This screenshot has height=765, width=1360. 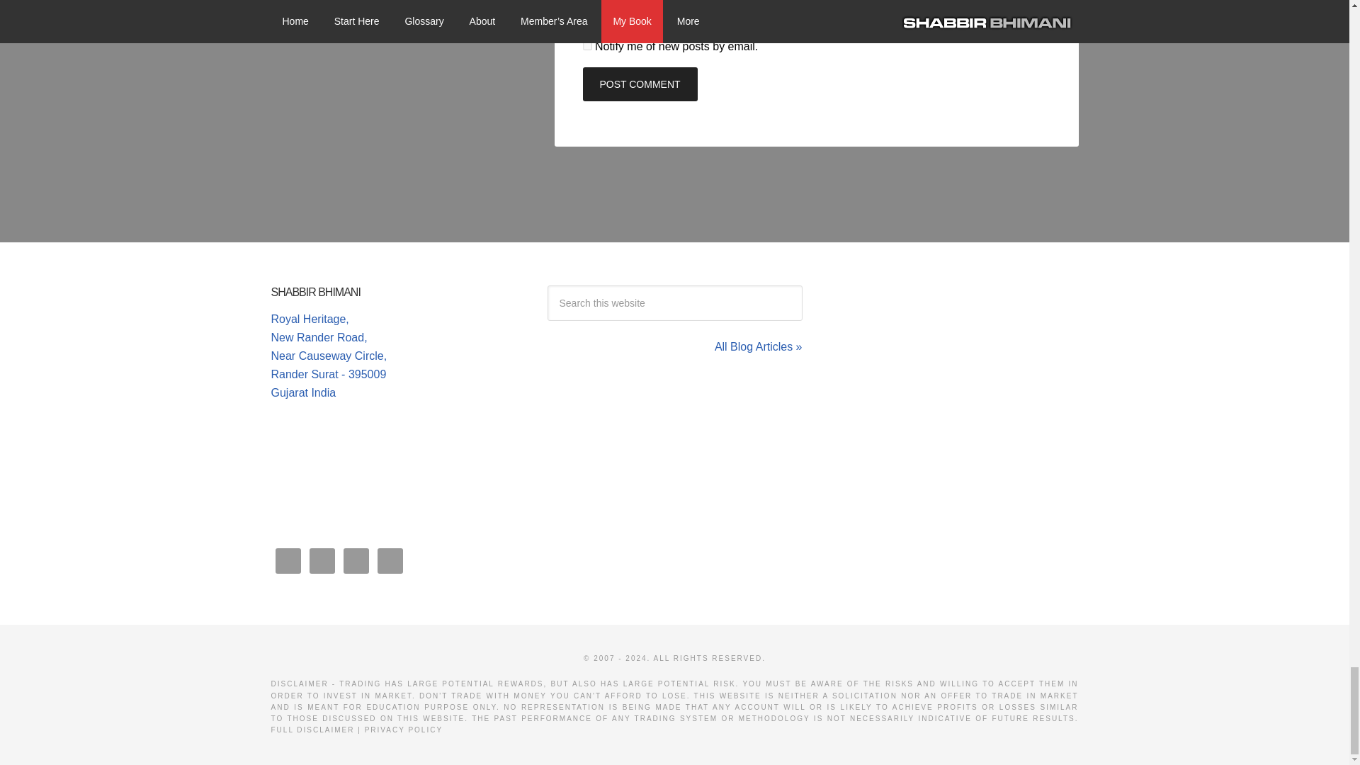 What do you see at coordinates (586, 16) in the screenshot?
I see `subscribe` at bounding box center [586, 16].